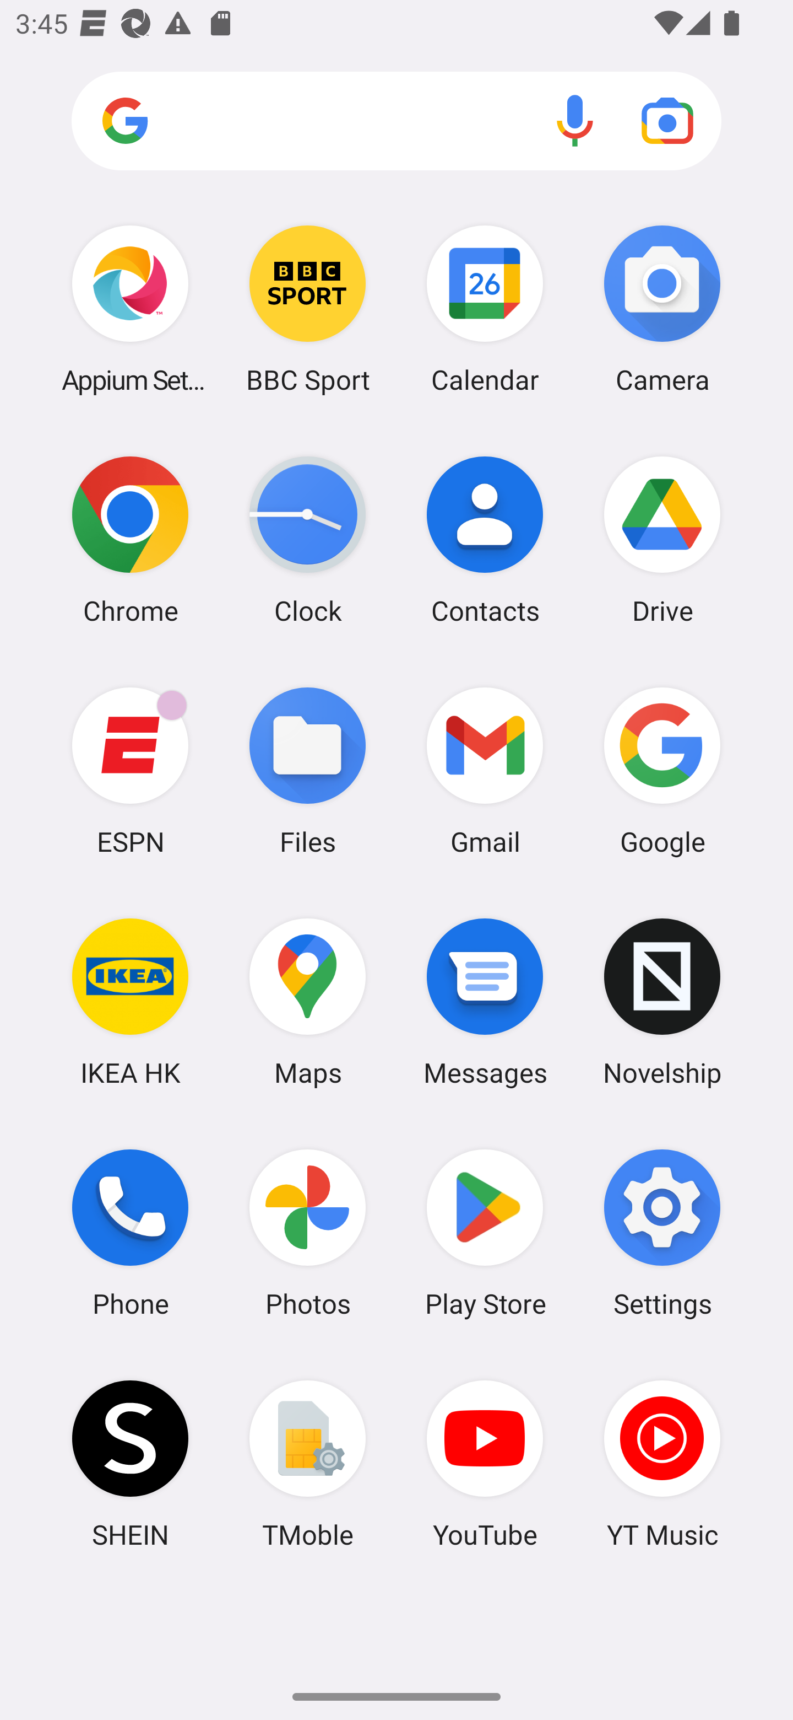  I want to click on Play Store, so click(485, 1233).